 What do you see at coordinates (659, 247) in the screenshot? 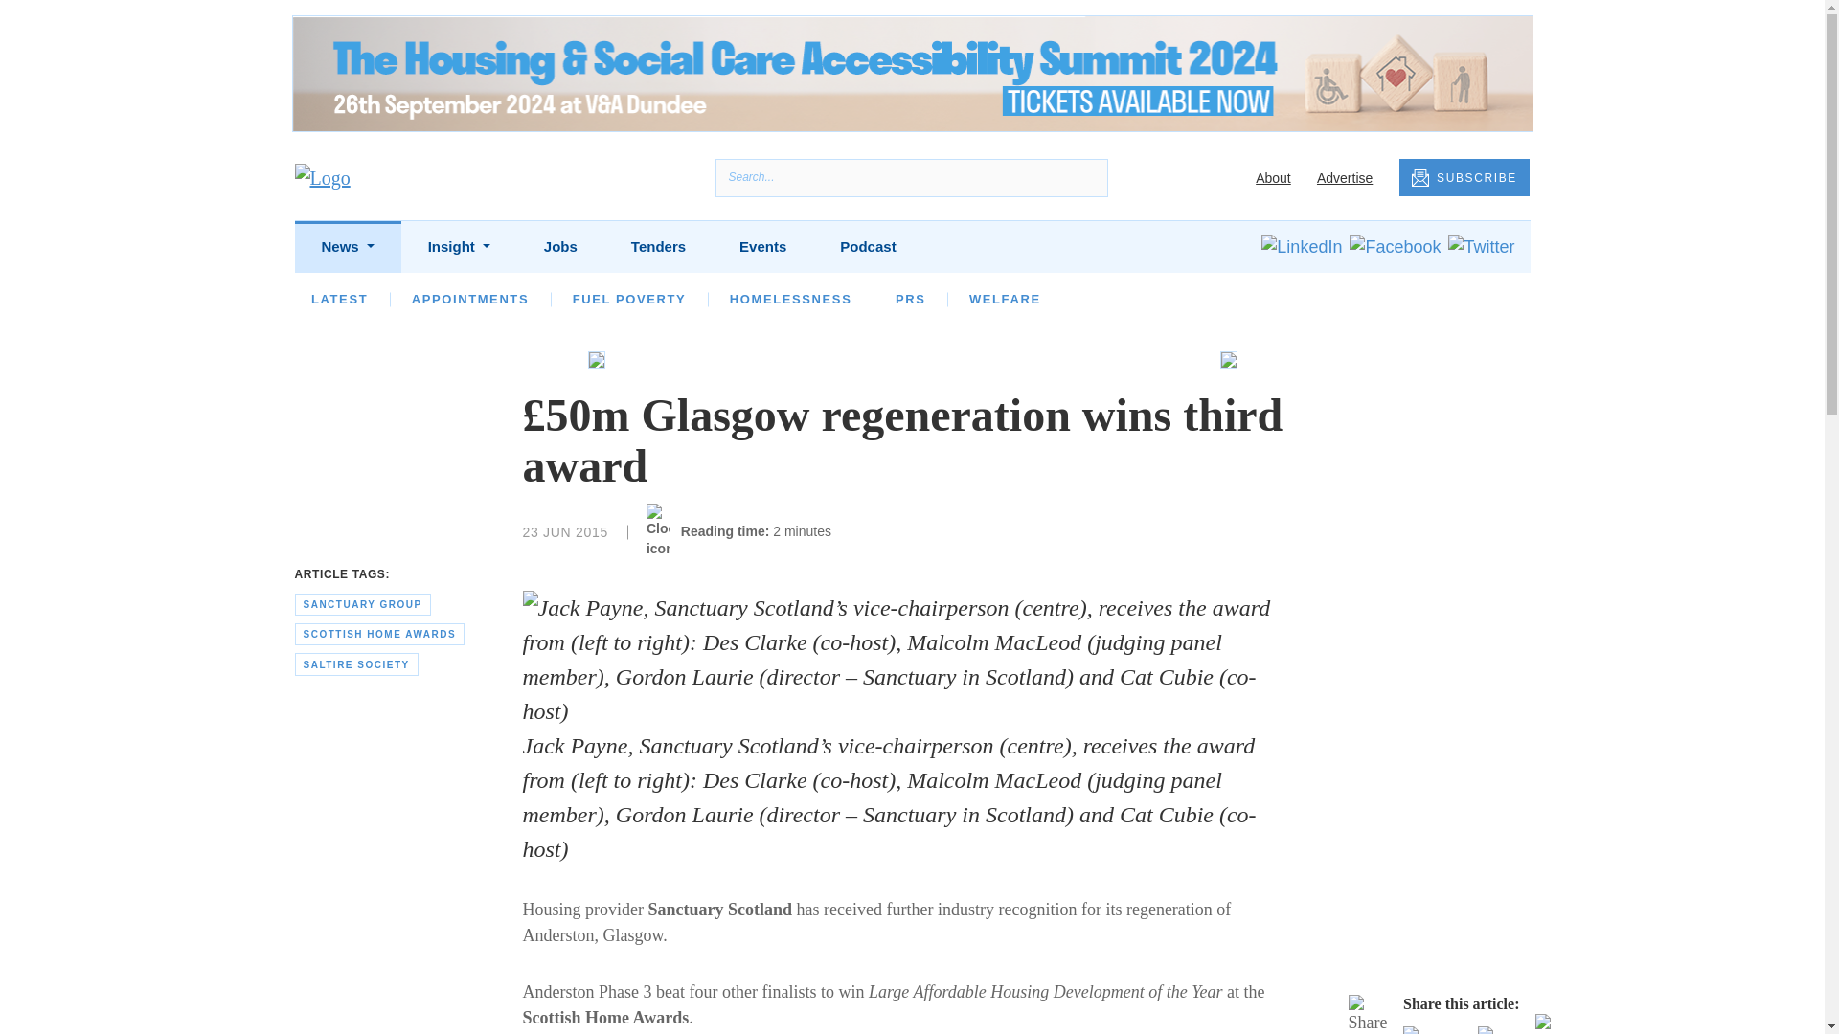
I see `Tenders` at bounding box center [659, 247].